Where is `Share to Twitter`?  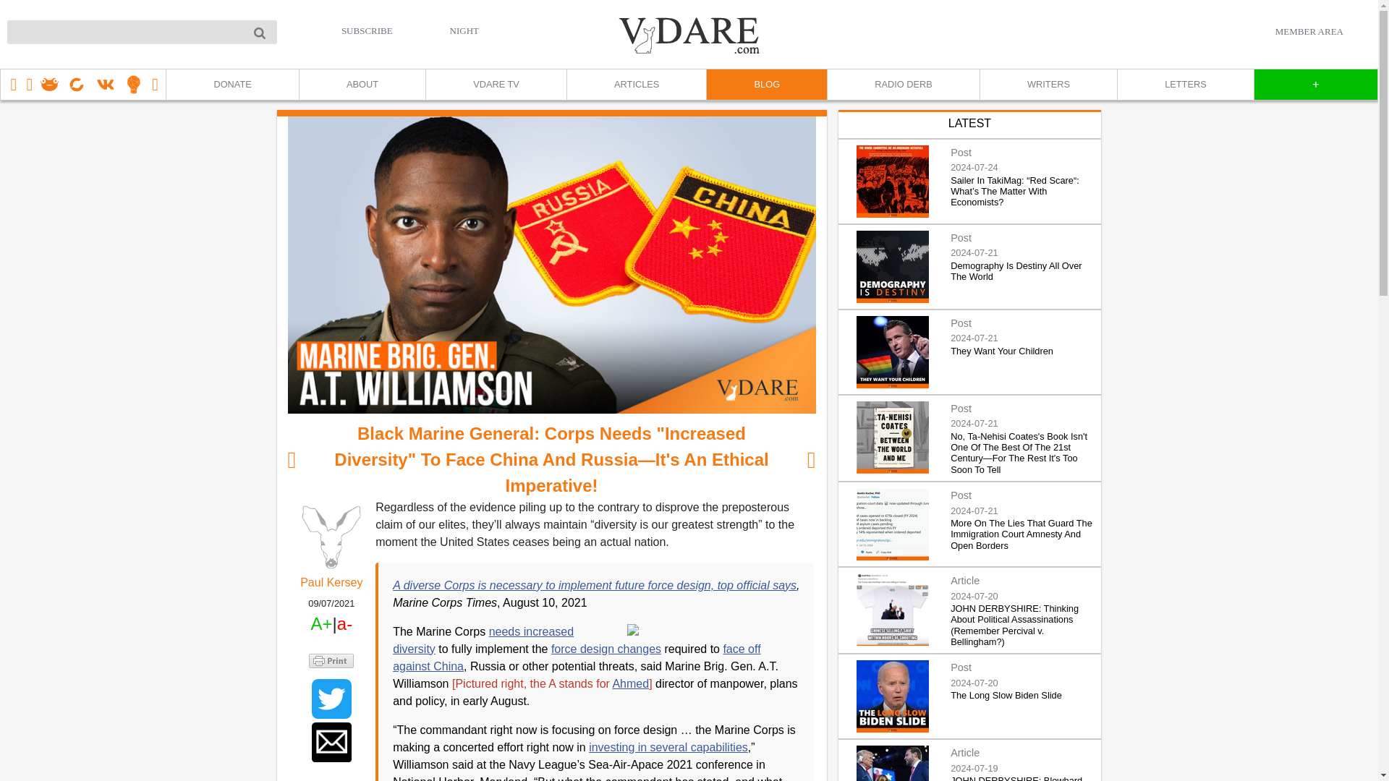 Share to Twitter is located at coordinates (331, 699).